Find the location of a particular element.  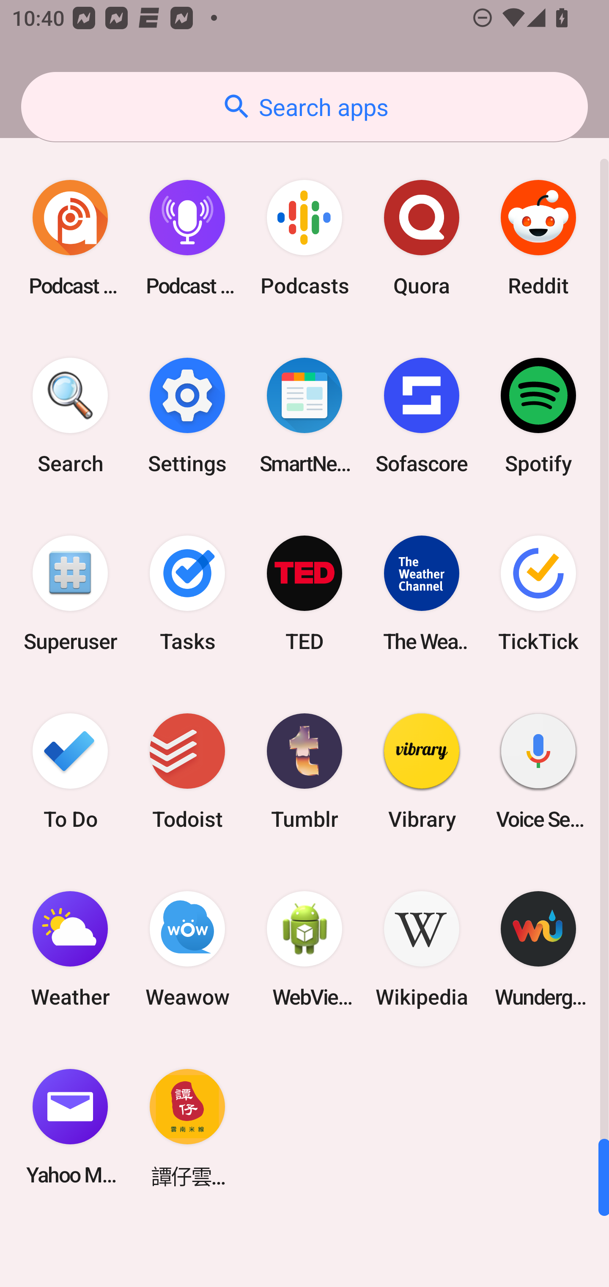

Quora is located at coordinates (421, 238).